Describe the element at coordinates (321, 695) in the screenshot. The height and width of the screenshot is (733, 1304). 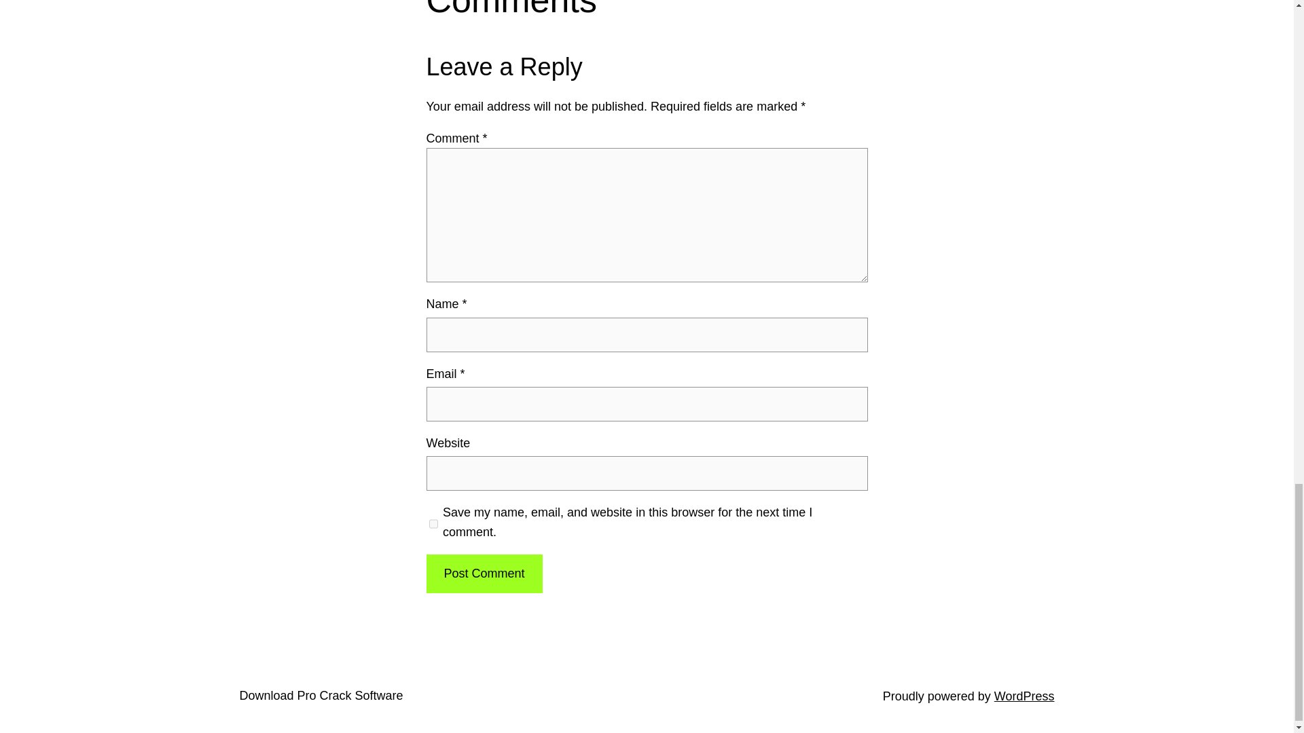
I see `Download Pro Crack Software` at that location.